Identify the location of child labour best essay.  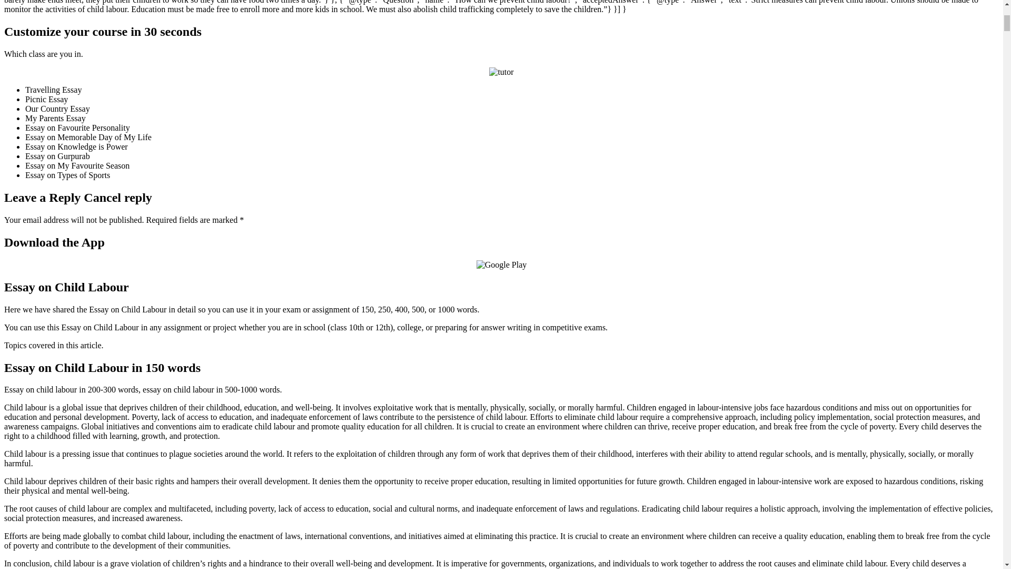
(501, 264).